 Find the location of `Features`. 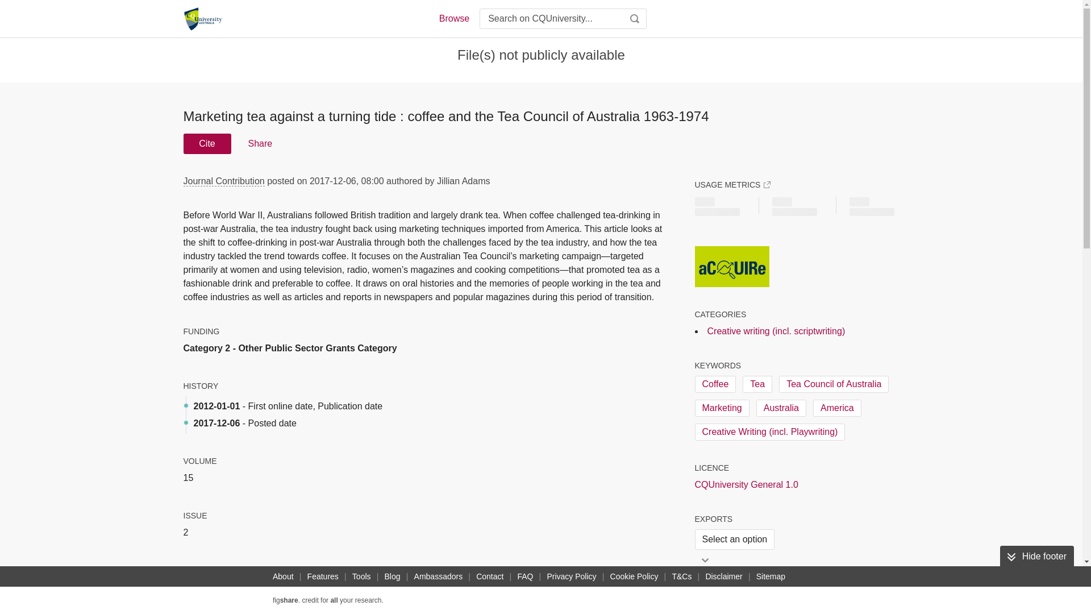

Features is located at coordinates (323, 576).